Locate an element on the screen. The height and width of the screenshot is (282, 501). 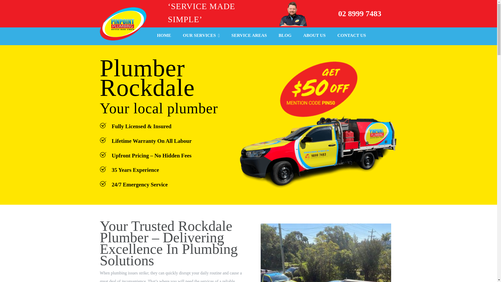
OUR SERVICES is located at coordinates (201, 36).